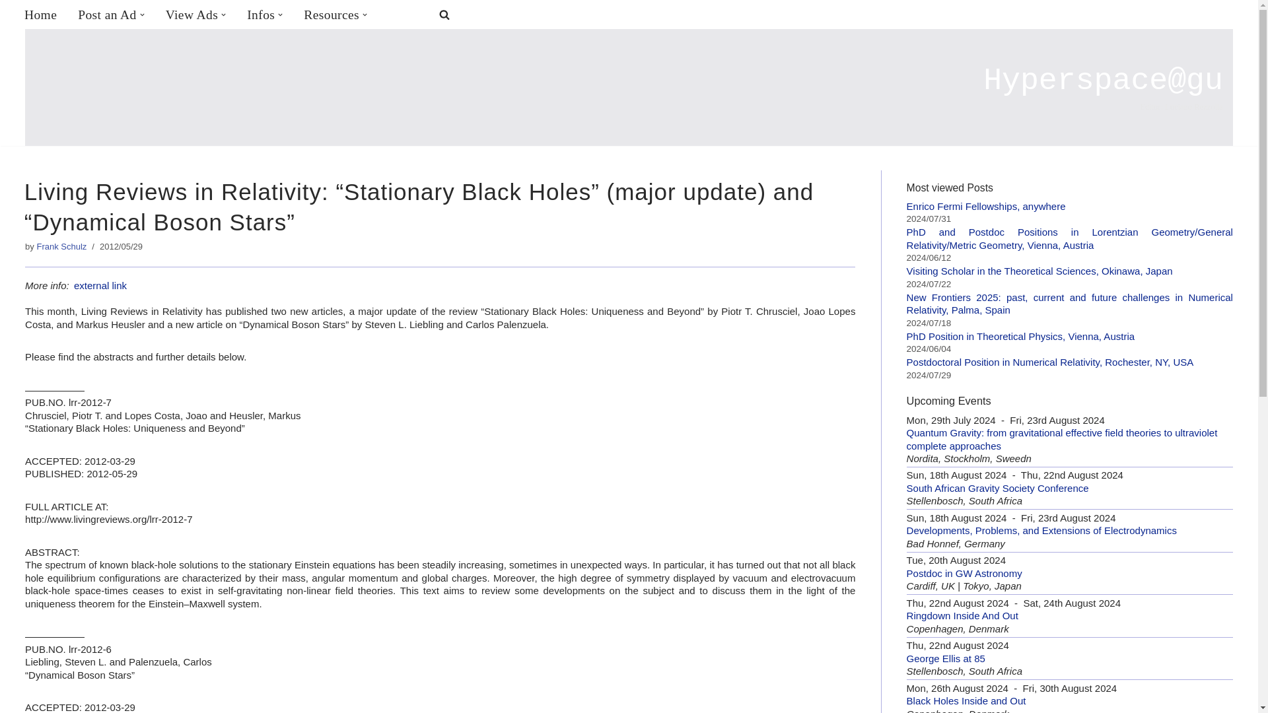 This screenshot has width=1268, height=713. I want to click on Home, so click(40, 15).